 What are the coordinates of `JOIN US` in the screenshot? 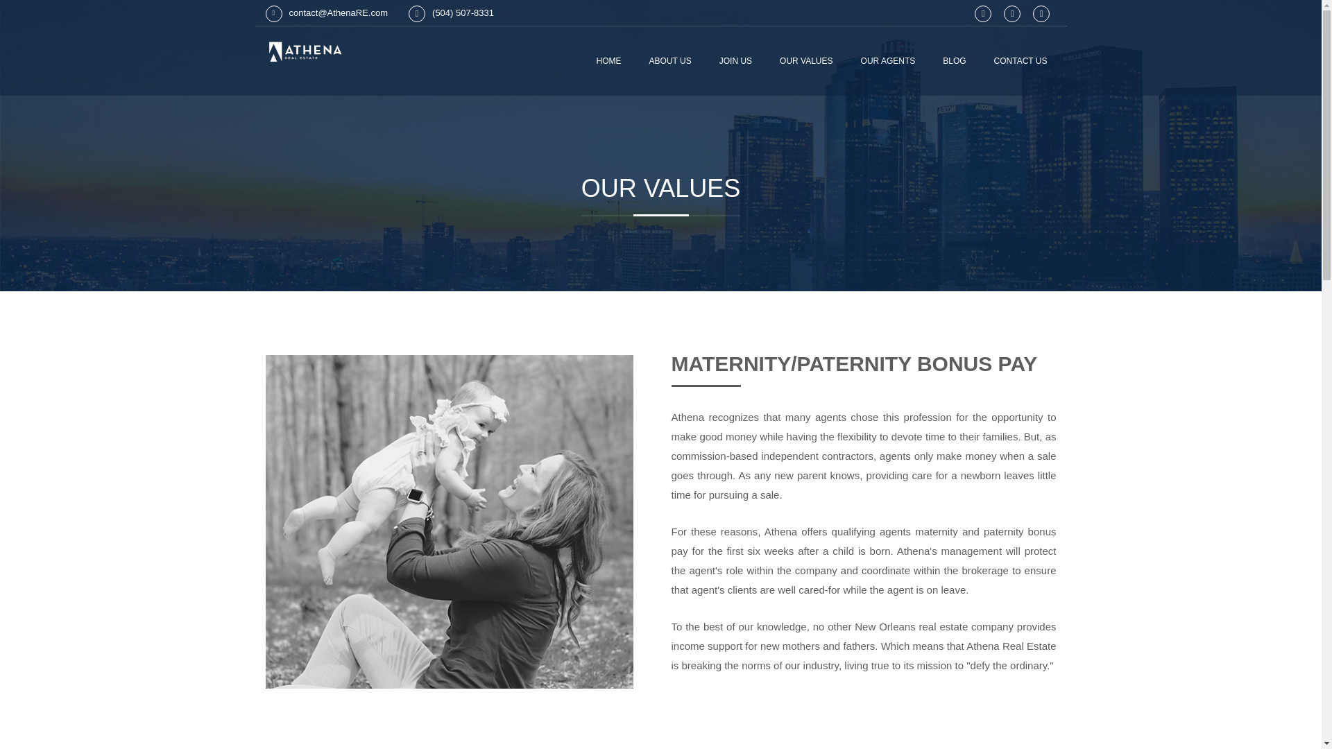 It's located at (735, 61).